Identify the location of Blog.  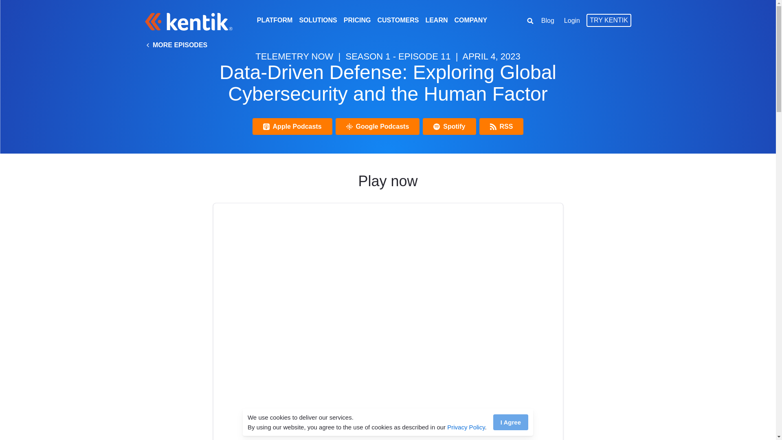
(547, 20).